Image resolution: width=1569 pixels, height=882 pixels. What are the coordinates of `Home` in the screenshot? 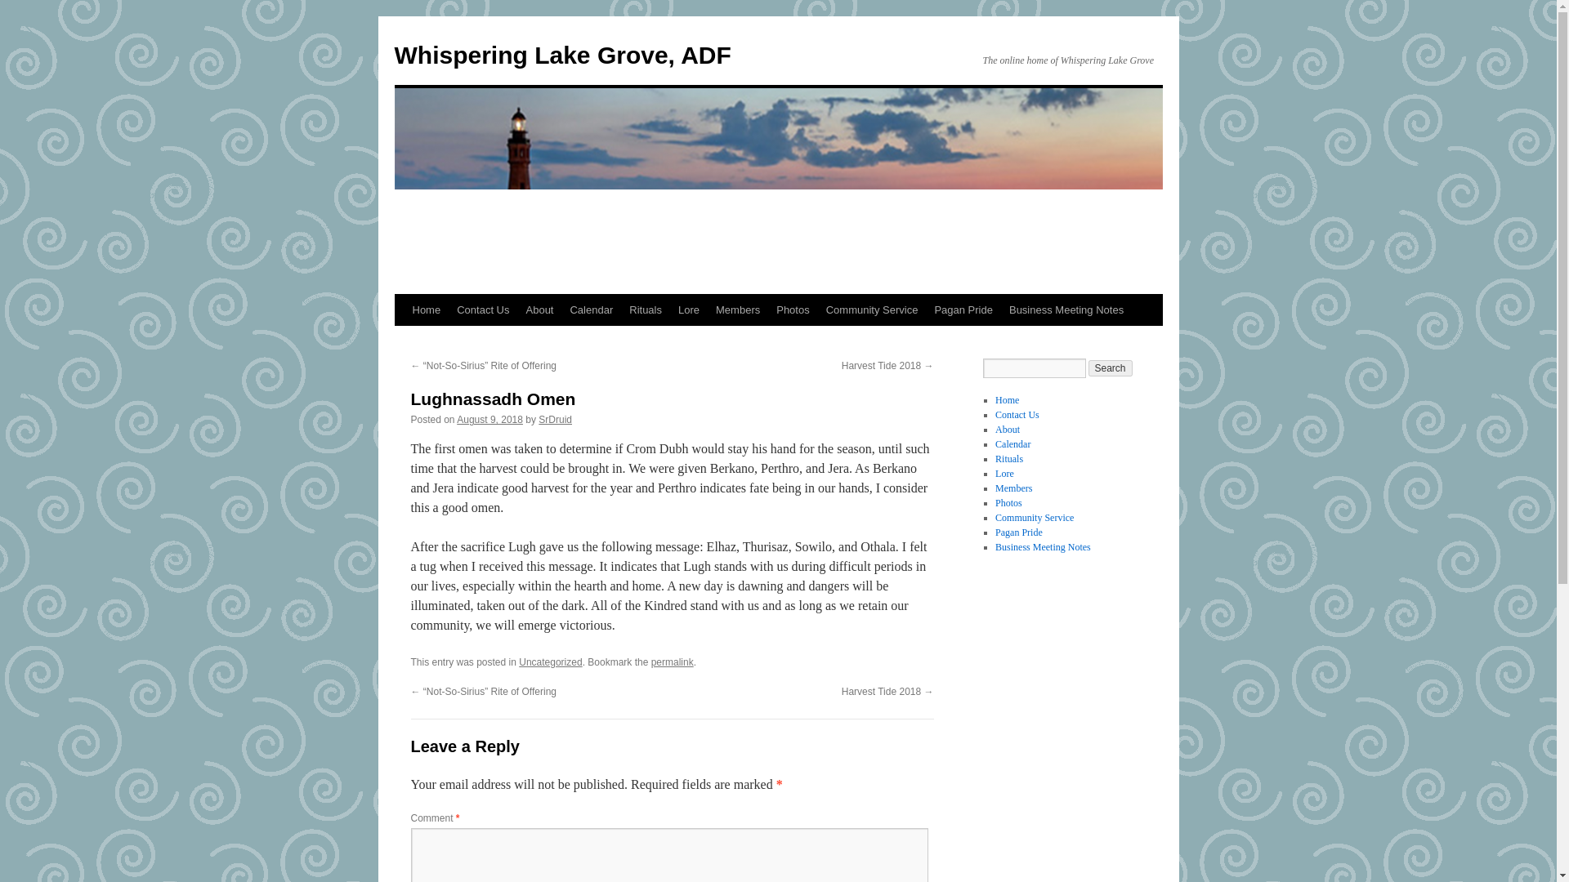 It's located at (1007, 399).